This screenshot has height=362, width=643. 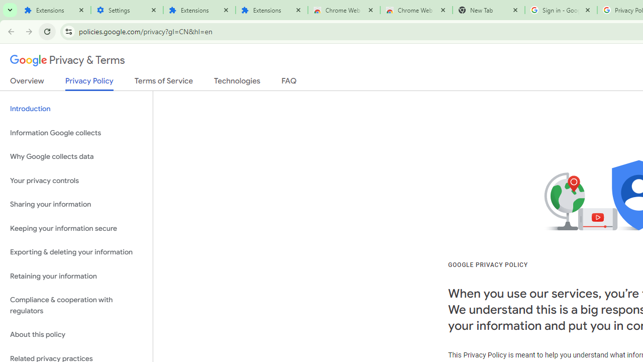 I want to click on Why Google collects data, so click(x=76, y=157).